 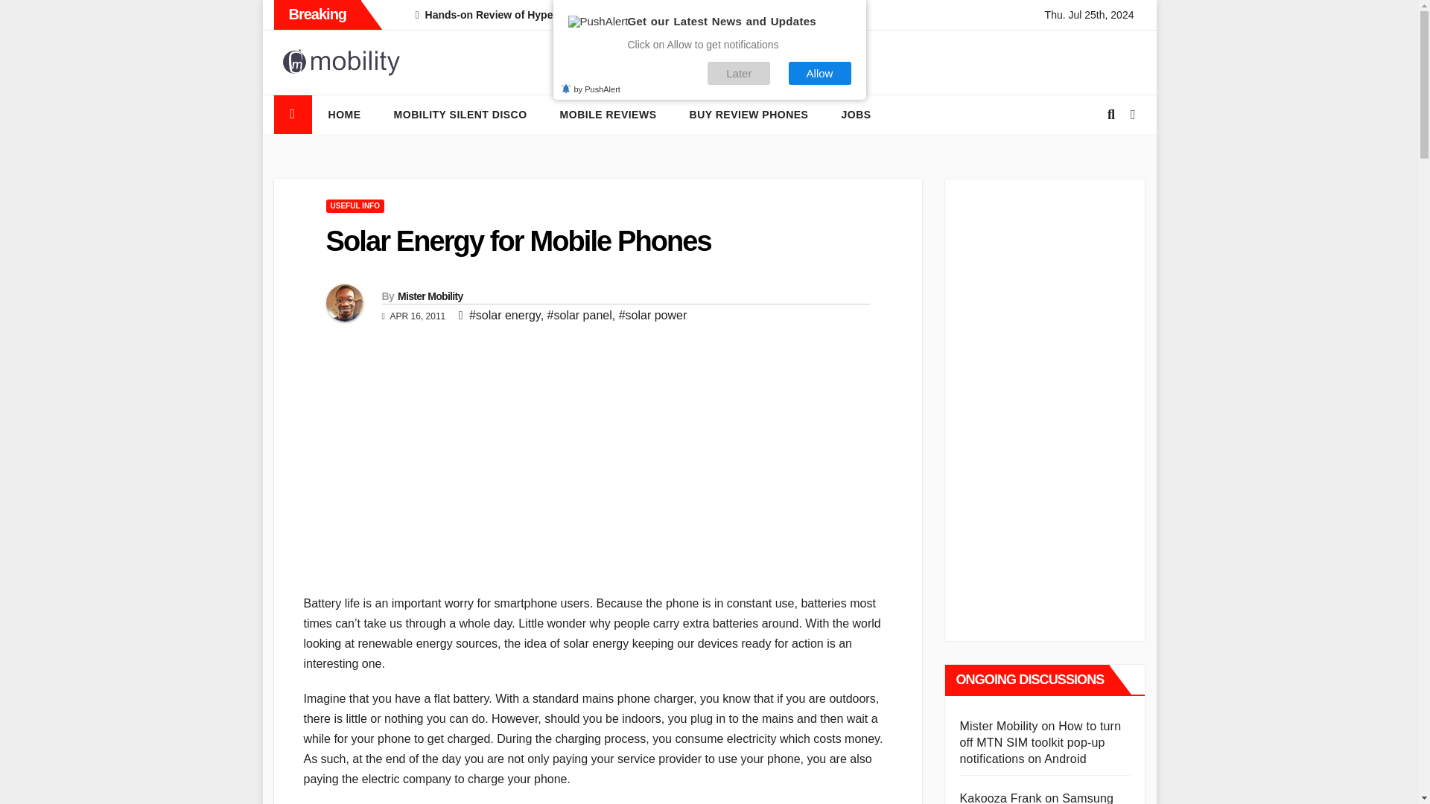 I want to click on Mister Mobility, so click(x=430, y=296).